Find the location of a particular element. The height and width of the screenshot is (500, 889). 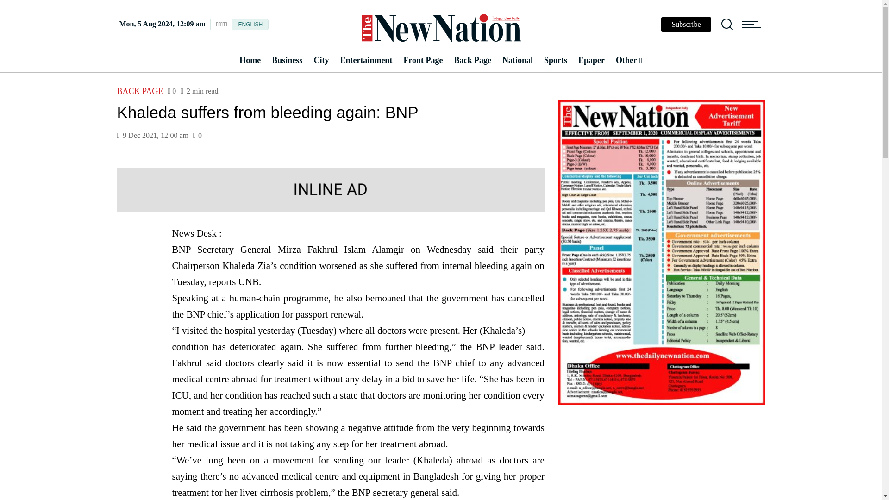

Back Page is located at coordinates (473, 60).